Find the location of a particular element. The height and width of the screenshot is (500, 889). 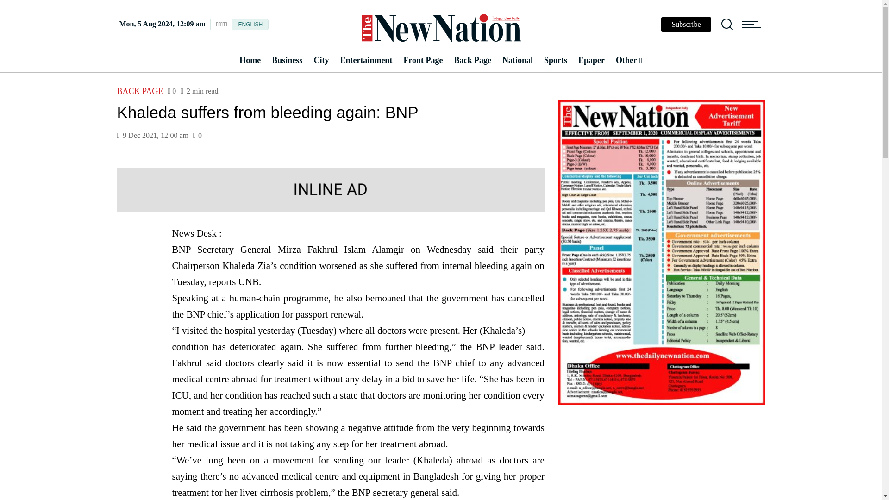

Back Page is located at coordinates (473, 60).